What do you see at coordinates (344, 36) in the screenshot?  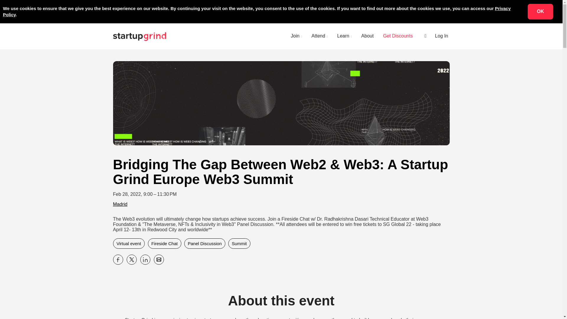 I see `Learn` at bounding box center [344, 36].